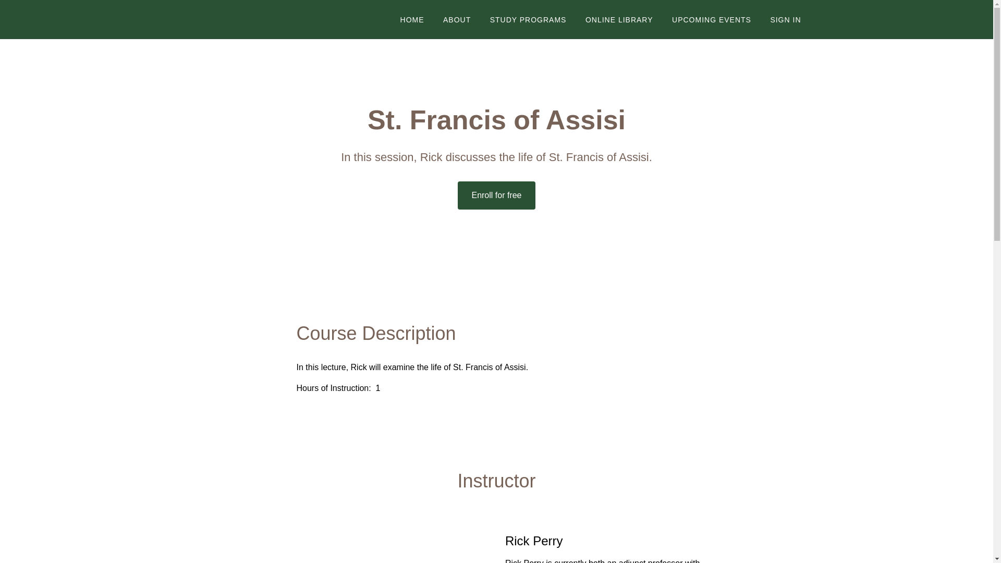  What do you see at coordinates (496, 195) in the screenshot?
I see `Enroll for free` at bounding box center [496, 195].